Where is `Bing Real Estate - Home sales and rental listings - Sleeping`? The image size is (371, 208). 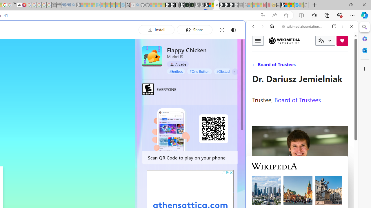
Bing Real Estate - Home sales and rental listings - Sleeping is located at coordinates (74, 5).